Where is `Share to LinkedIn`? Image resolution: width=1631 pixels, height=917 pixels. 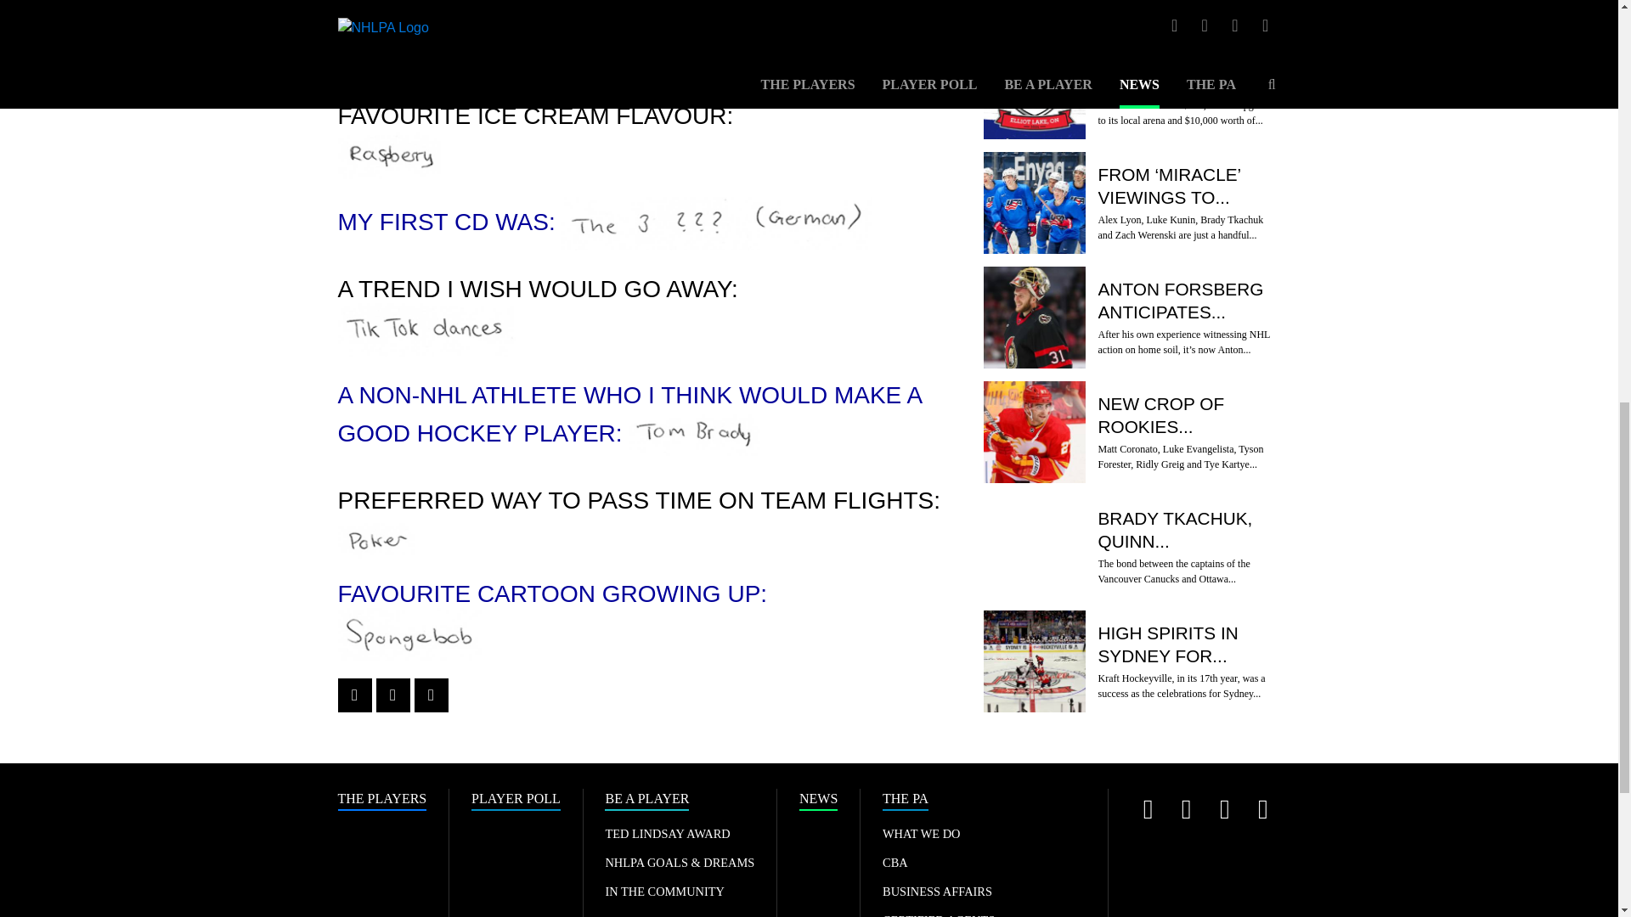 Share to LinkedIn is located at coordinates (432, 695).